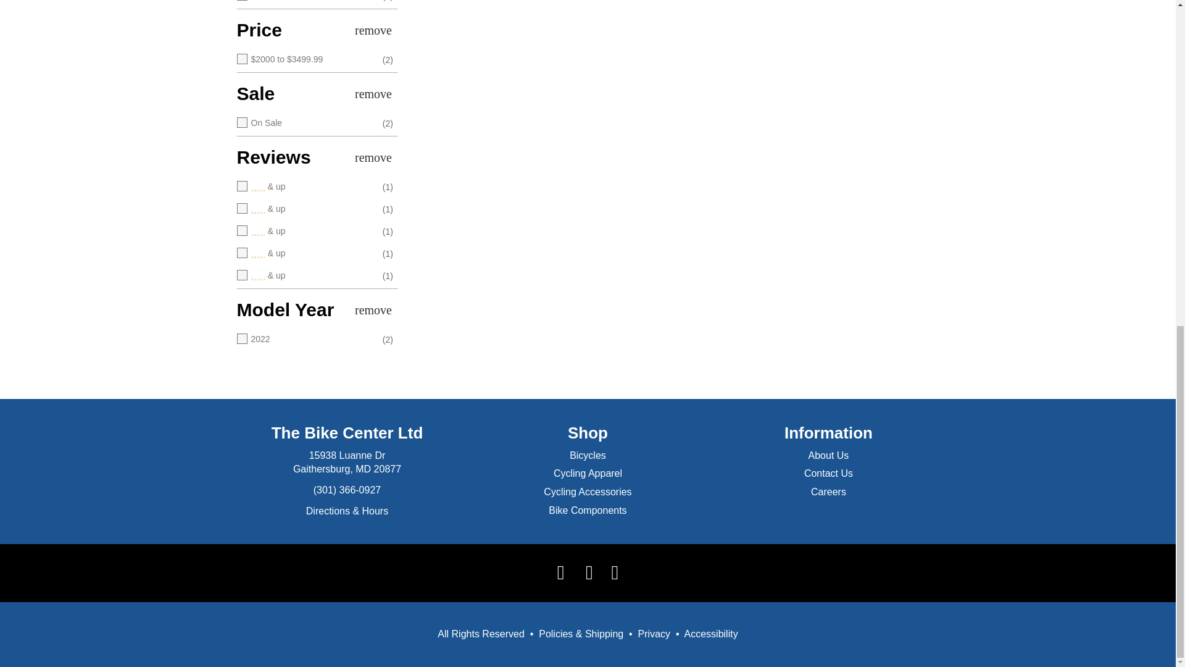 The height and width of the screenshot is (667, 1185). What do you see at coordinates (305, 275) in the screenshot?
I see `1` at bounding box center [305, 275].